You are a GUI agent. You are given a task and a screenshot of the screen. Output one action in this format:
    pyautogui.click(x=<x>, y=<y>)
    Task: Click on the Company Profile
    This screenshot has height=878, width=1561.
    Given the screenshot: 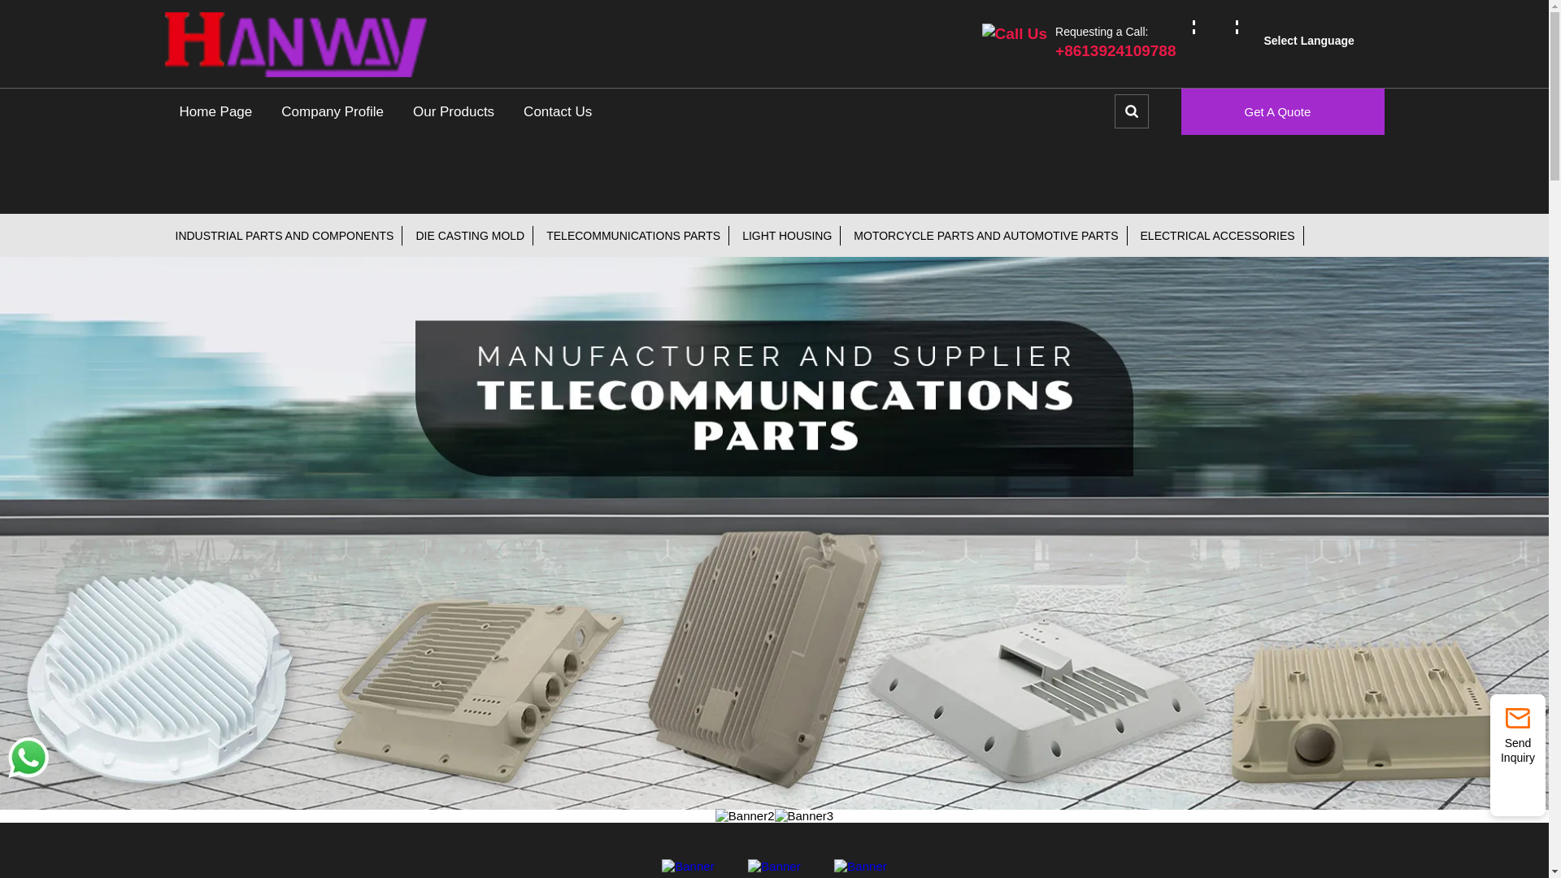 What is the action you would take?
    pyautogui.click(x=332, y=112)
    